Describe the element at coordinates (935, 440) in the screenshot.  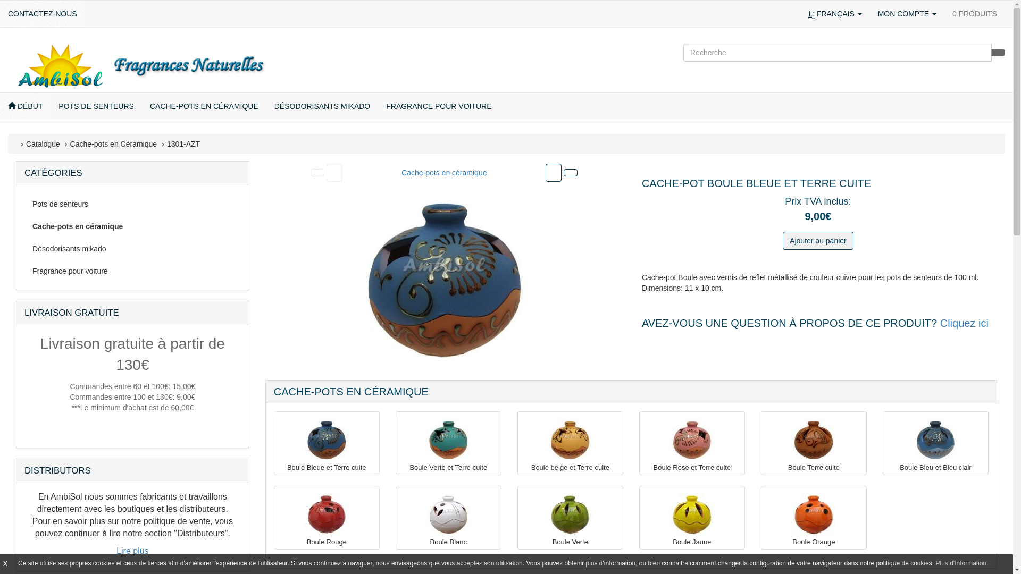
I see `Boule Bleu et Bleu clair` at that location.